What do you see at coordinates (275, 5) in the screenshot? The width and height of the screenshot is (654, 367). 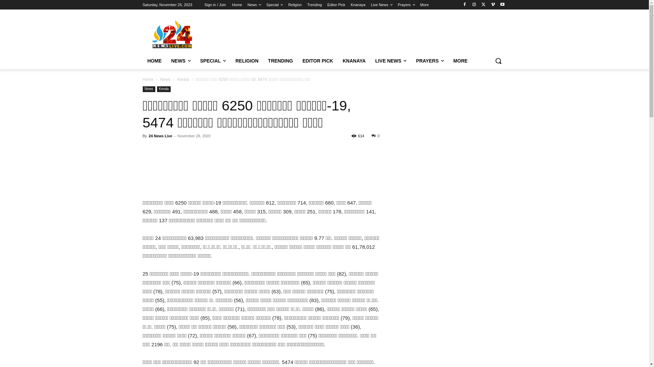 I see `Special` at bounding box center [275, 5].